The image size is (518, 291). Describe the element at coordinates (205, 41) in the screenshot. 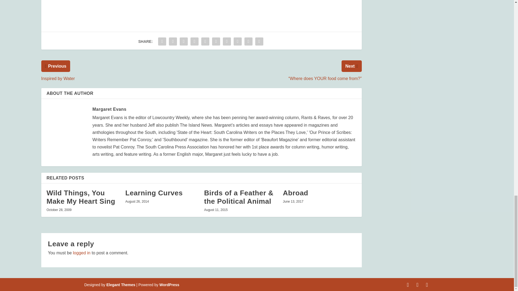

I see `Share "Reader to Reader" via Pinterest` at that location.